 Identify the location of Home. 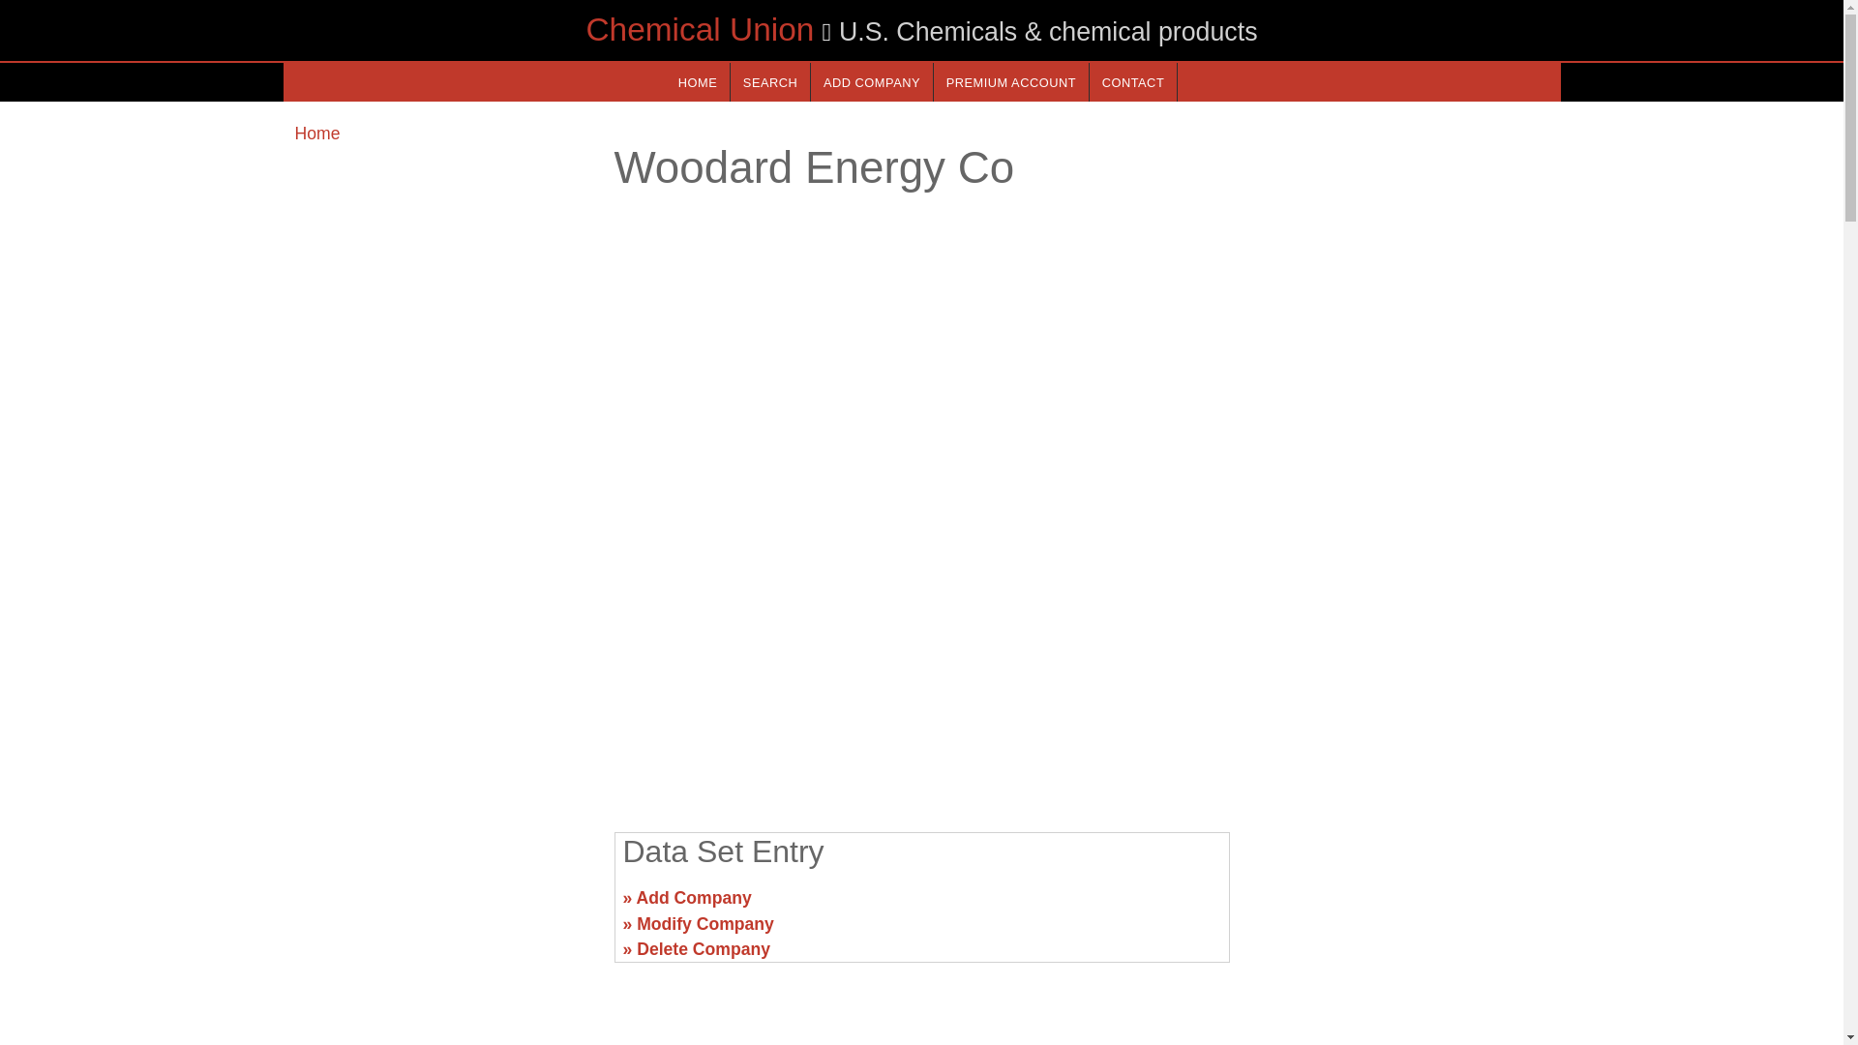
(316, 134).